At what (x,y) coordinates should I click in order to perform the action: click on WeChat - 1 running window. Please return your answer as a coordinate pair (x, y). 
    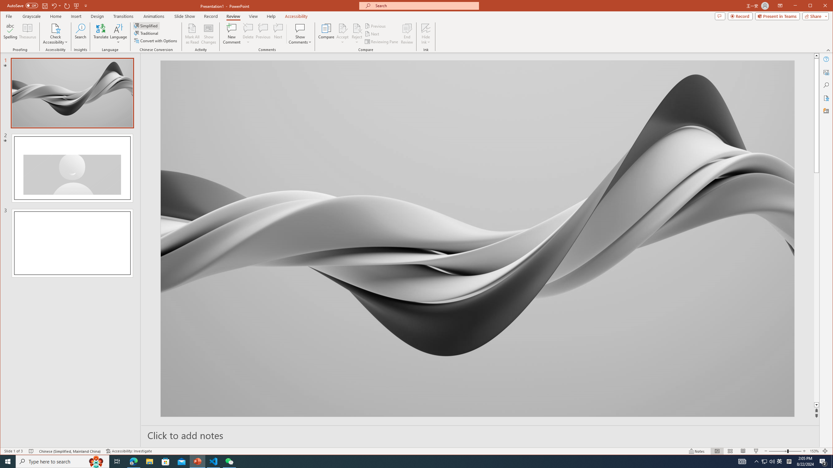
    Looking at the image, I should click on (229, 461).